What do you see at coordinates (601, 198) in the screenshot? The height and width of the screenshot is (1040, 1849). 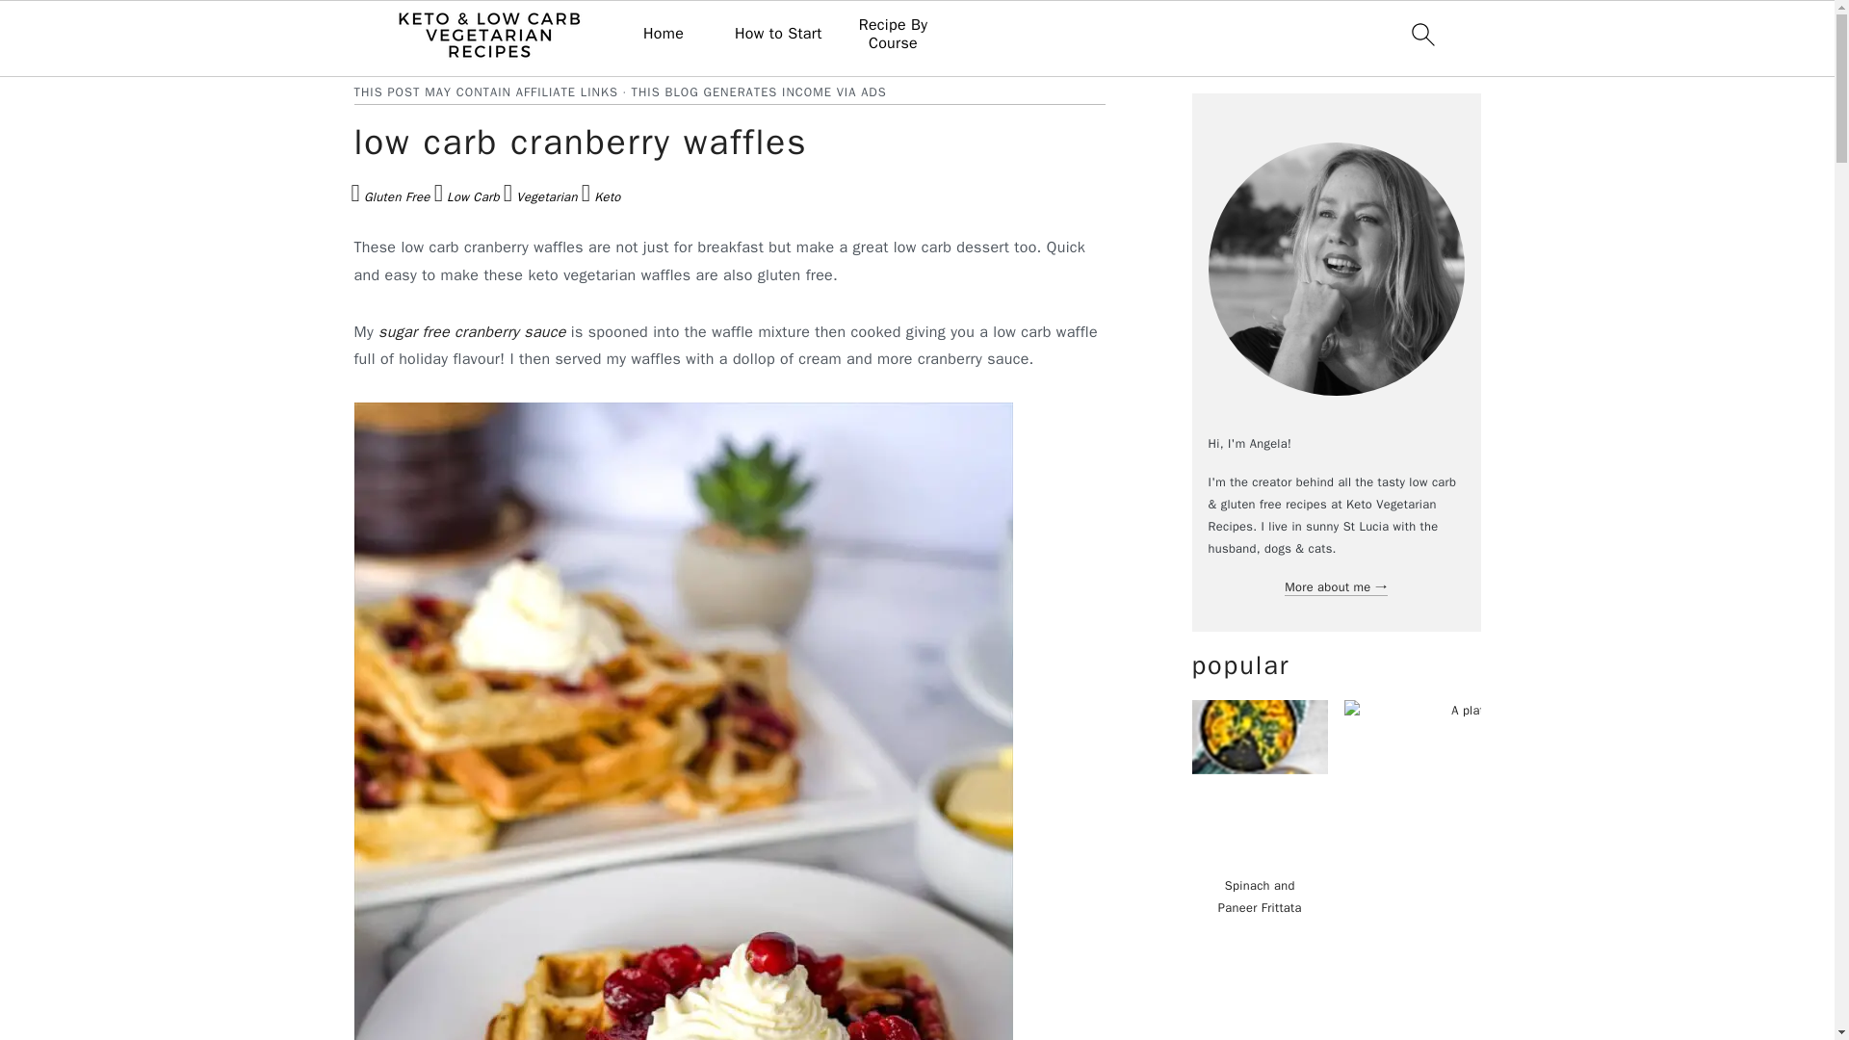 I see `Keto` at bounding box center [601, 198].